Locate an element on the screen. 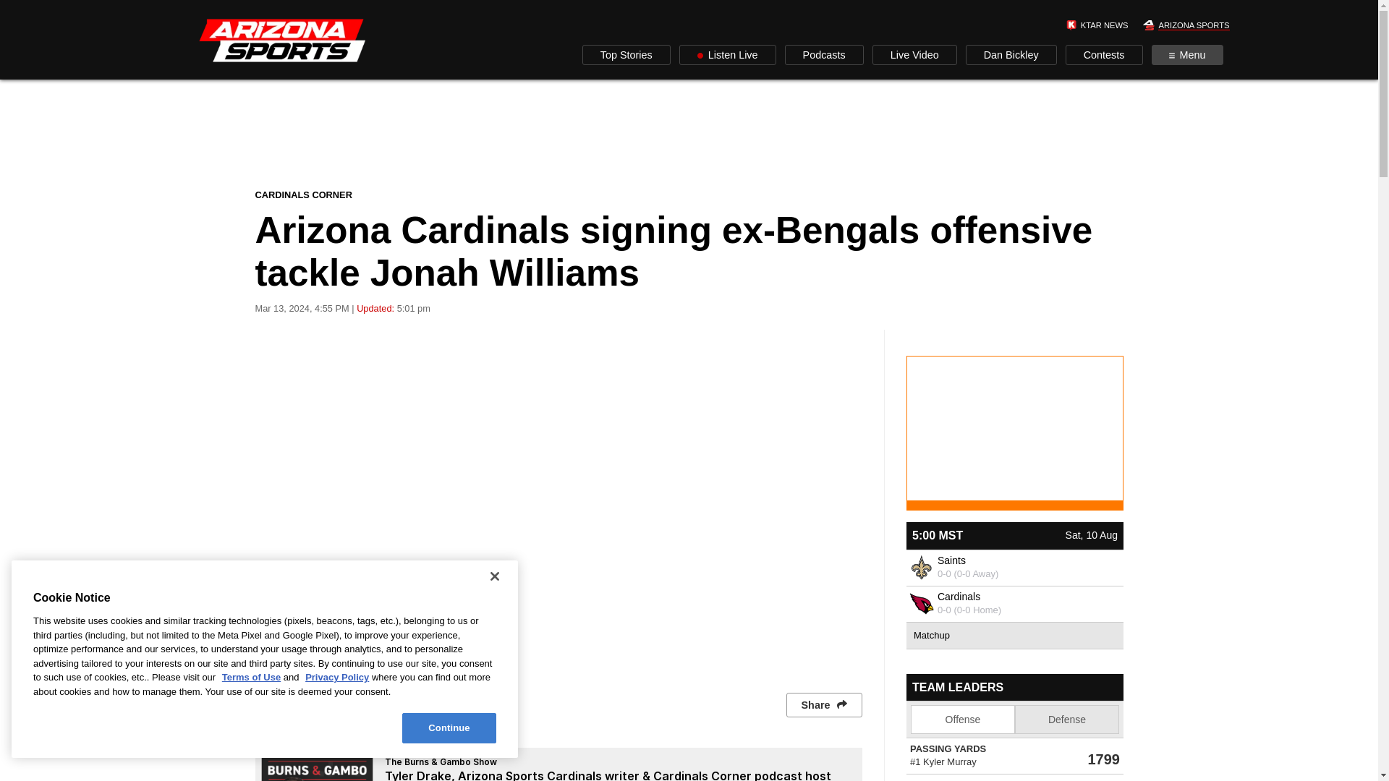 Image resolution: width=1389 pixels, height=781 pixels. widget is located at coordinates (1014, 586).